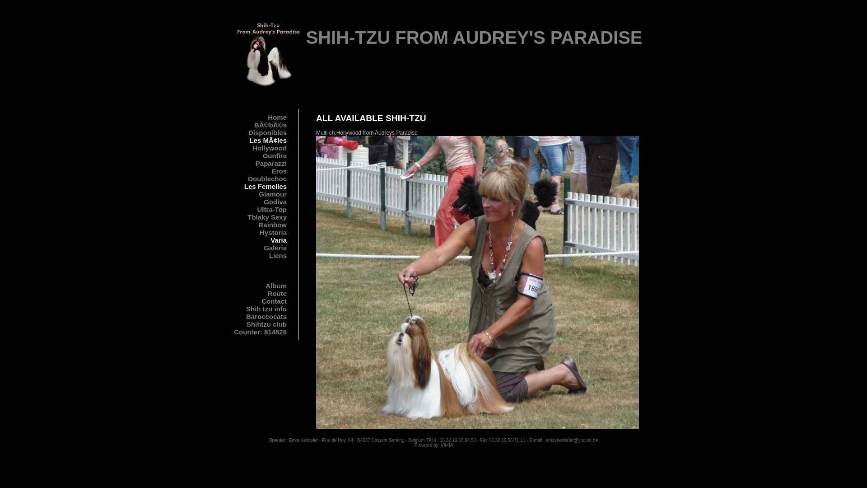  What do you see at coordinates (254, 248) in the screenshot?
I see `Galerie` at bounding box center [254, 248].